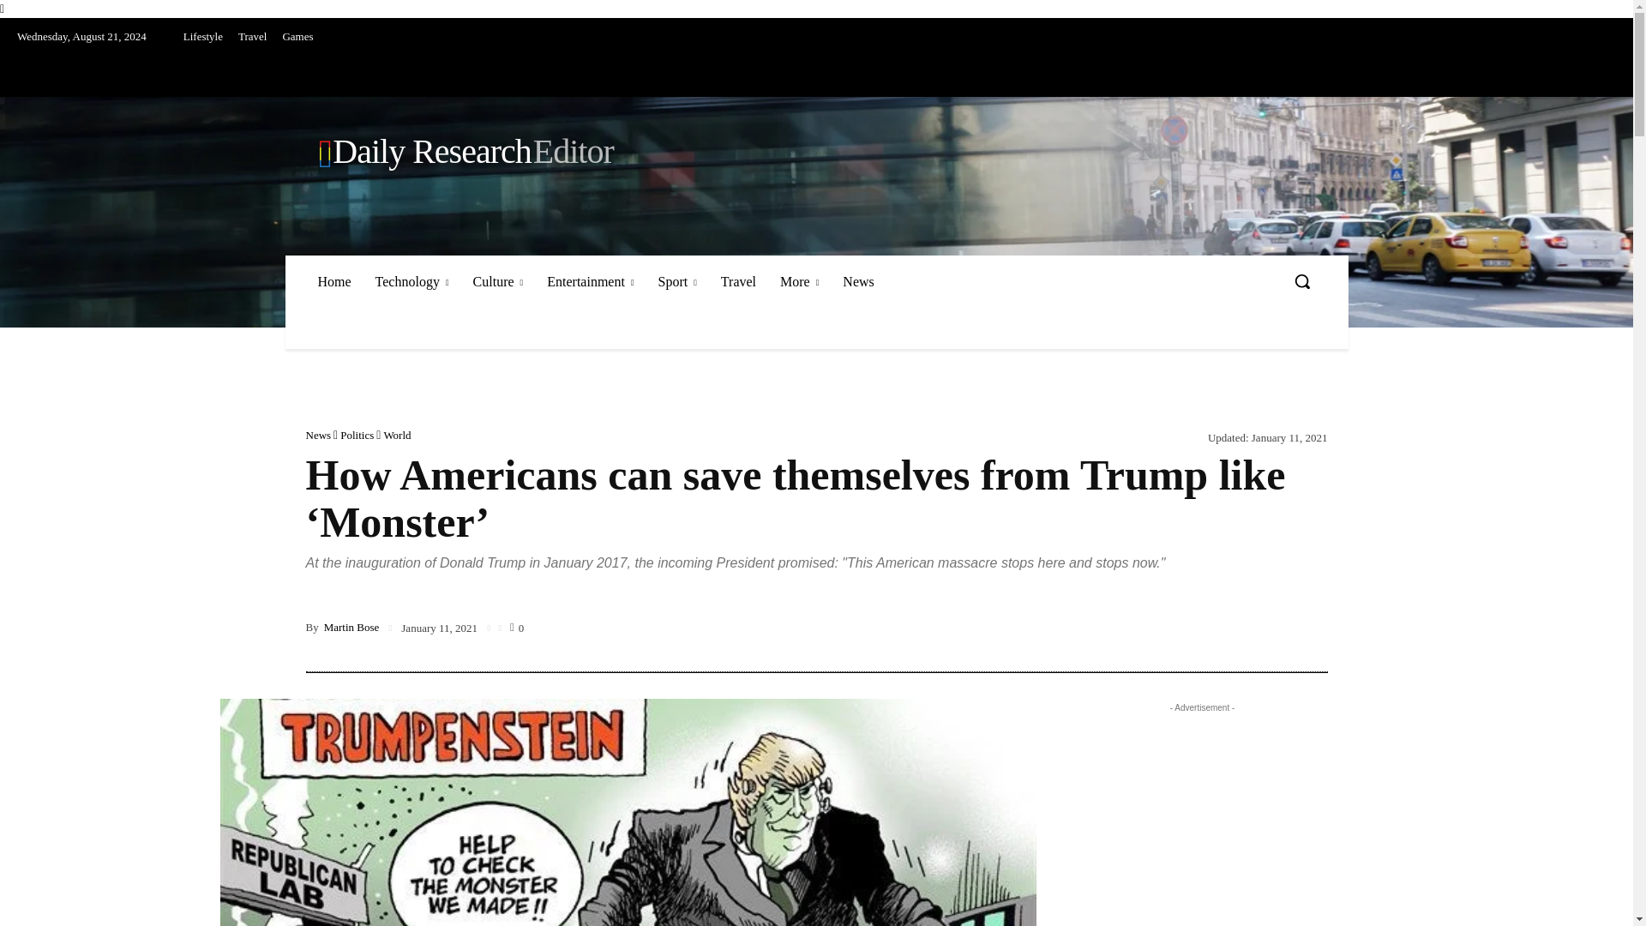 The image size is (1646, 926). Describe the element at coordinates (333, 281) in the screenshot. I see `Home` at that location.